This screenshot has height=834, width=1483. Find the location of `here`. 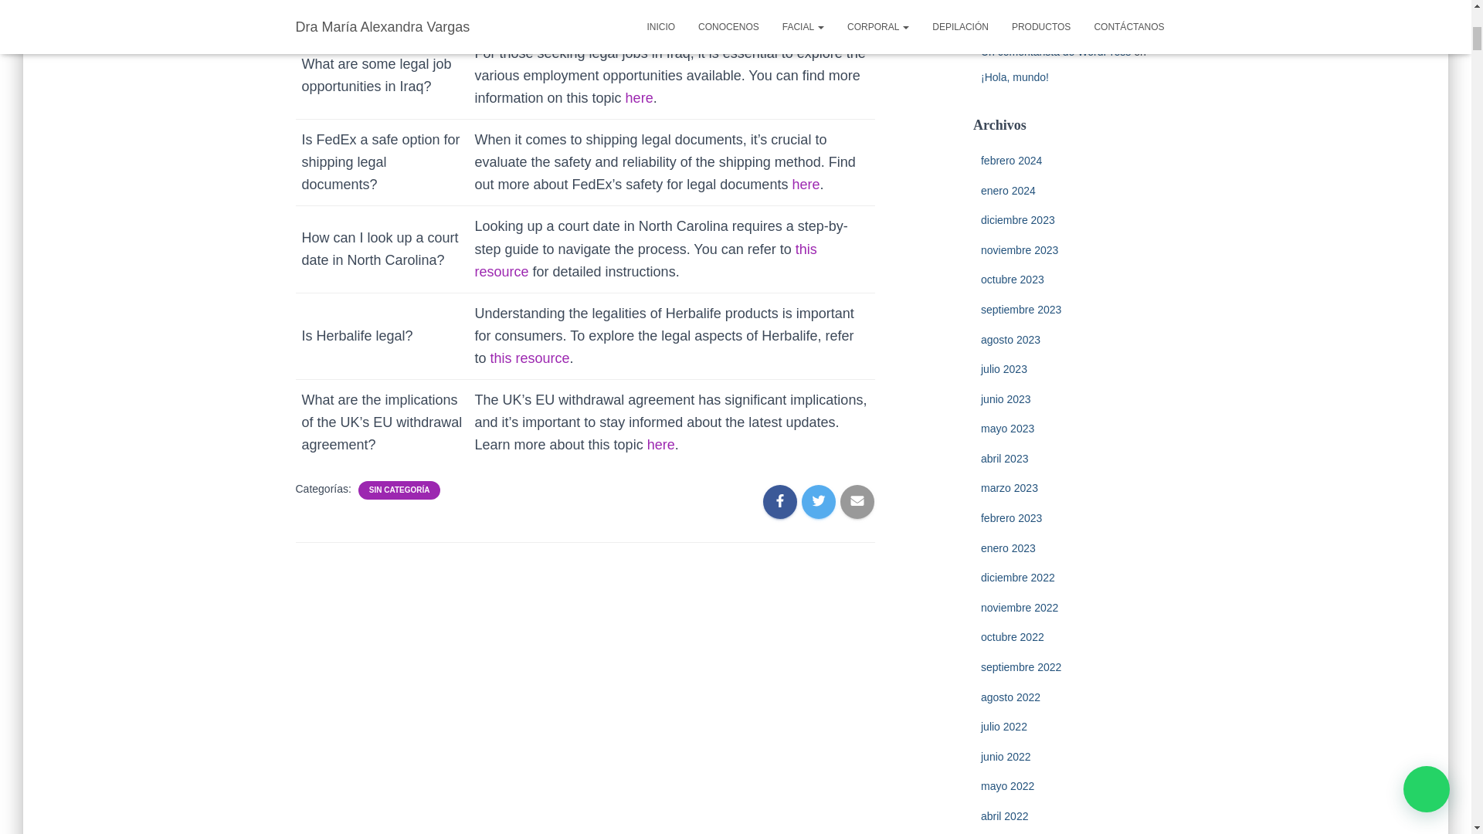

here is located at coordinates (660, 445).